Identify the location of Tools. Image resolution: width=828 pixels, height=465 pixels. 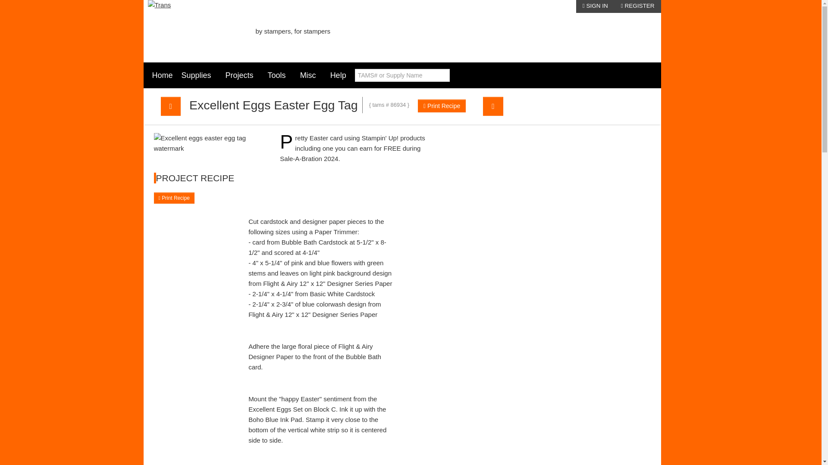
(279, 75).